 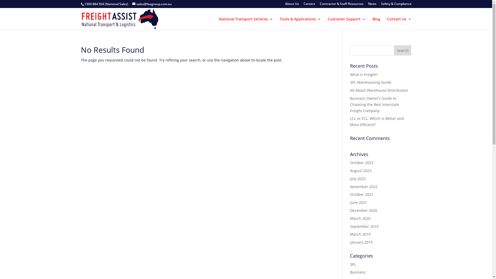 I want to click on About Us, so click(x=292, y=5).